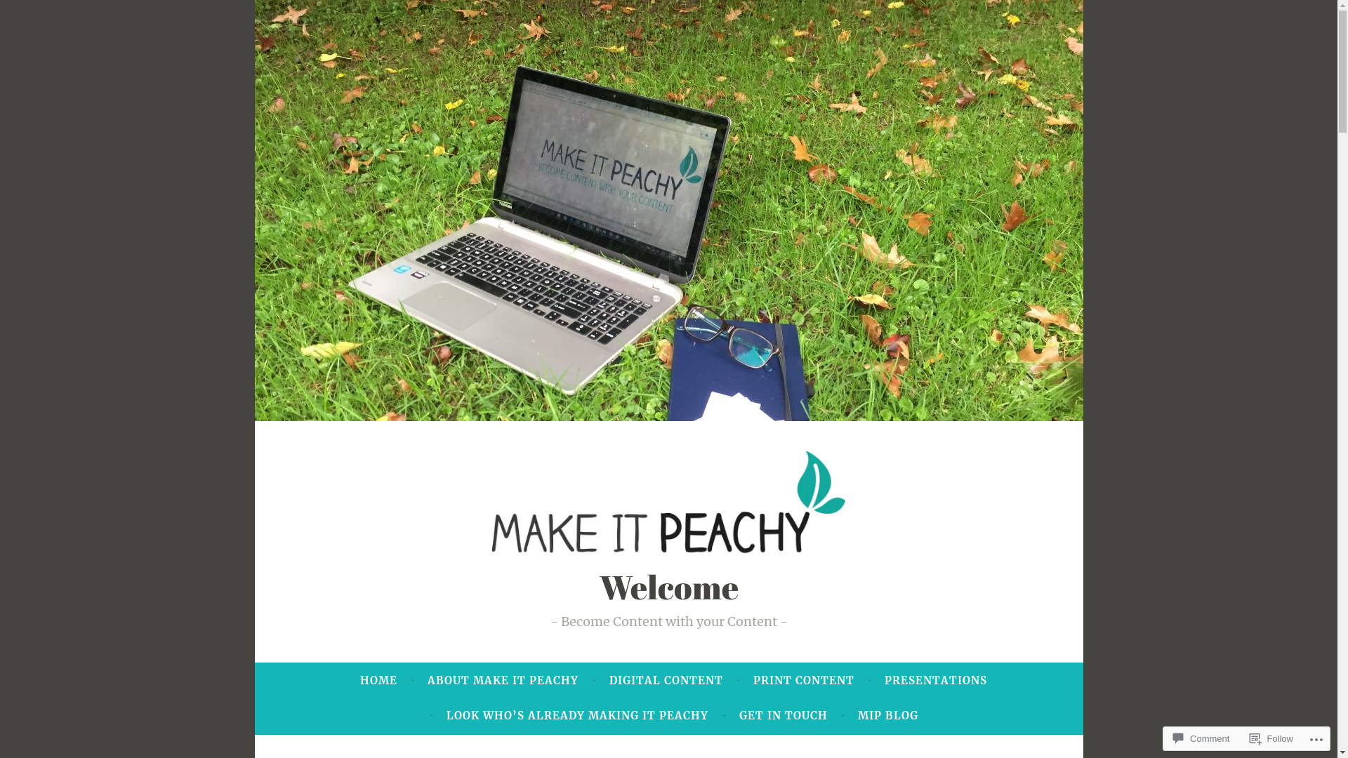 The width and height of the screenshot is (1348, 758). Describe the element at coordinates (379, 681) in the screenshot. I see `HOME` at that location.